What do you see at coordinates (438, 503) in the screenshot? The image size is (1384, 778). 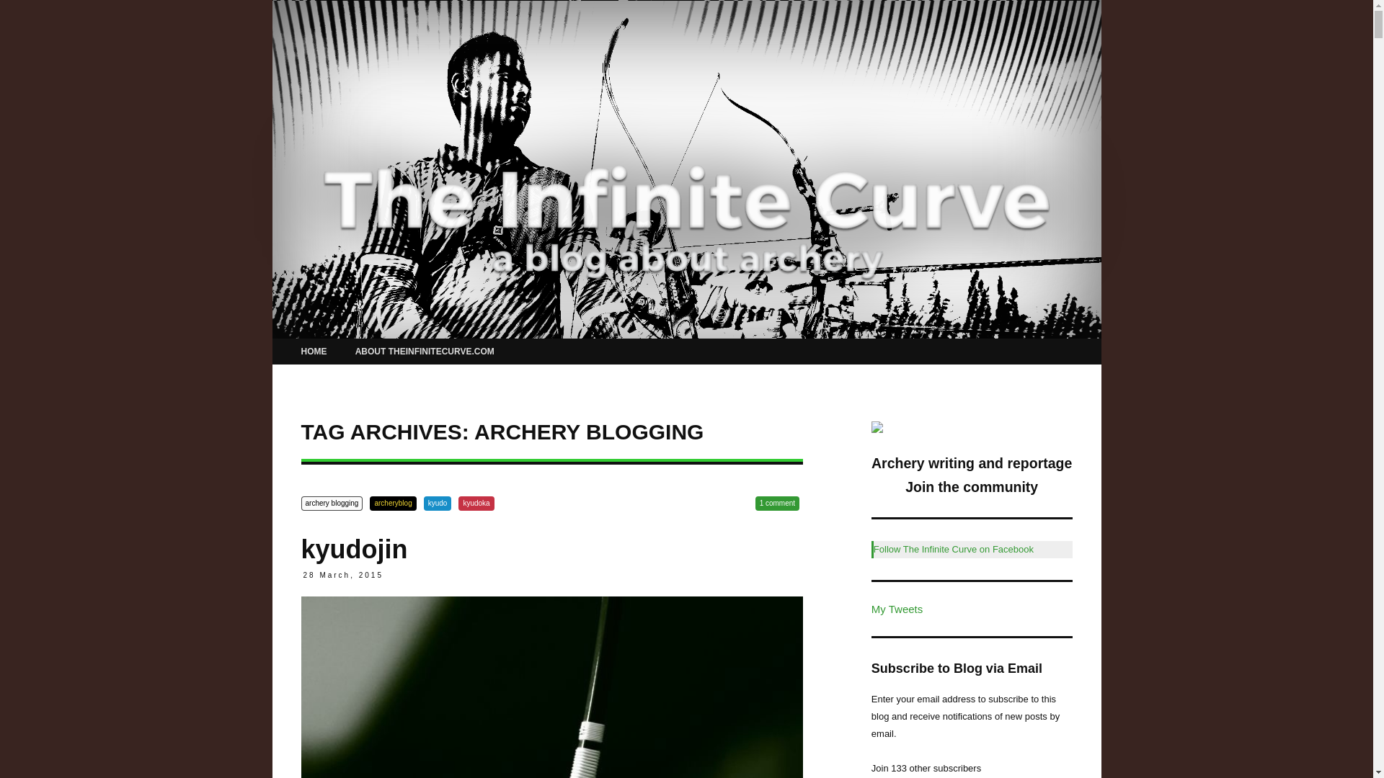 I see `kyudo` at bounding box center [438, 503].